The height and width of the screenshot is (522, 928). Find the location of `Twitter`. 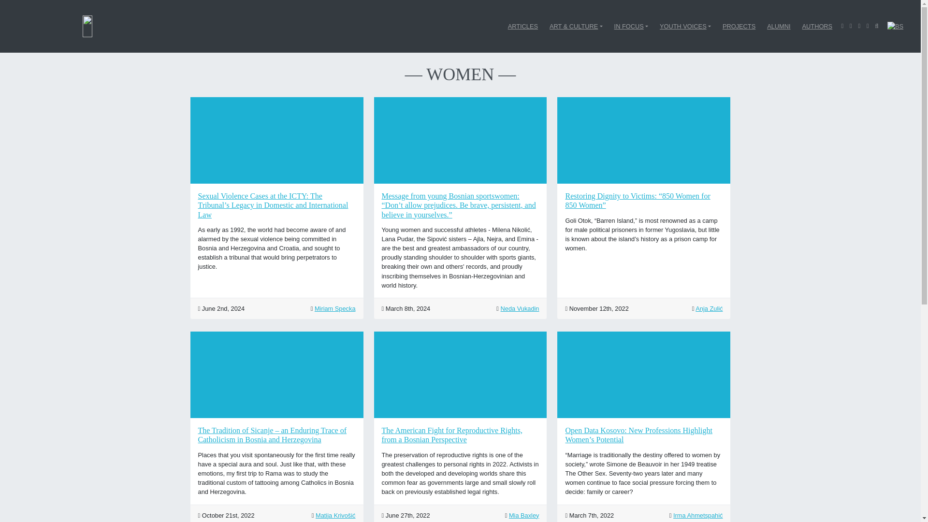

Twitter is located at coordinates (851, 26).